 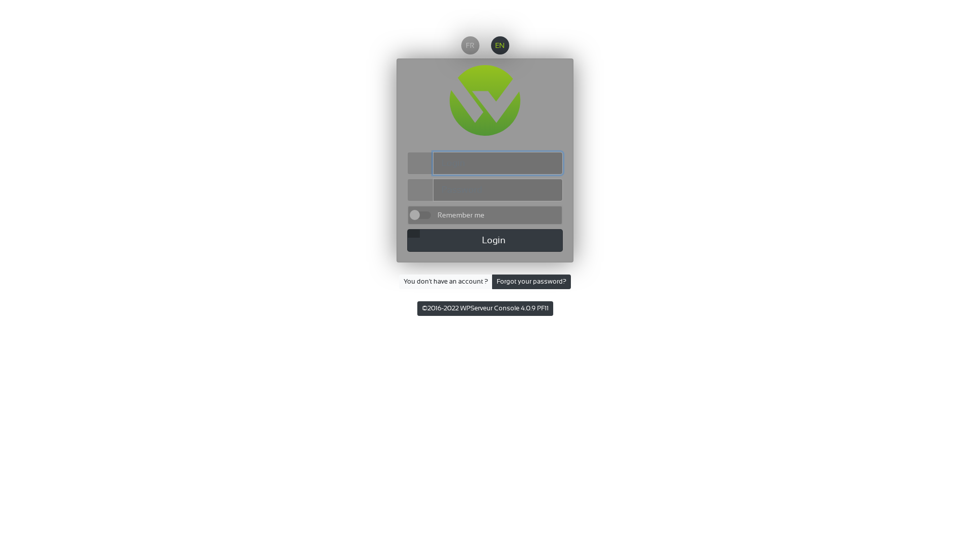 What do you see at coordinates (470, 45) in the screenshot?
I see `FR` at bounding box center [470, 45].